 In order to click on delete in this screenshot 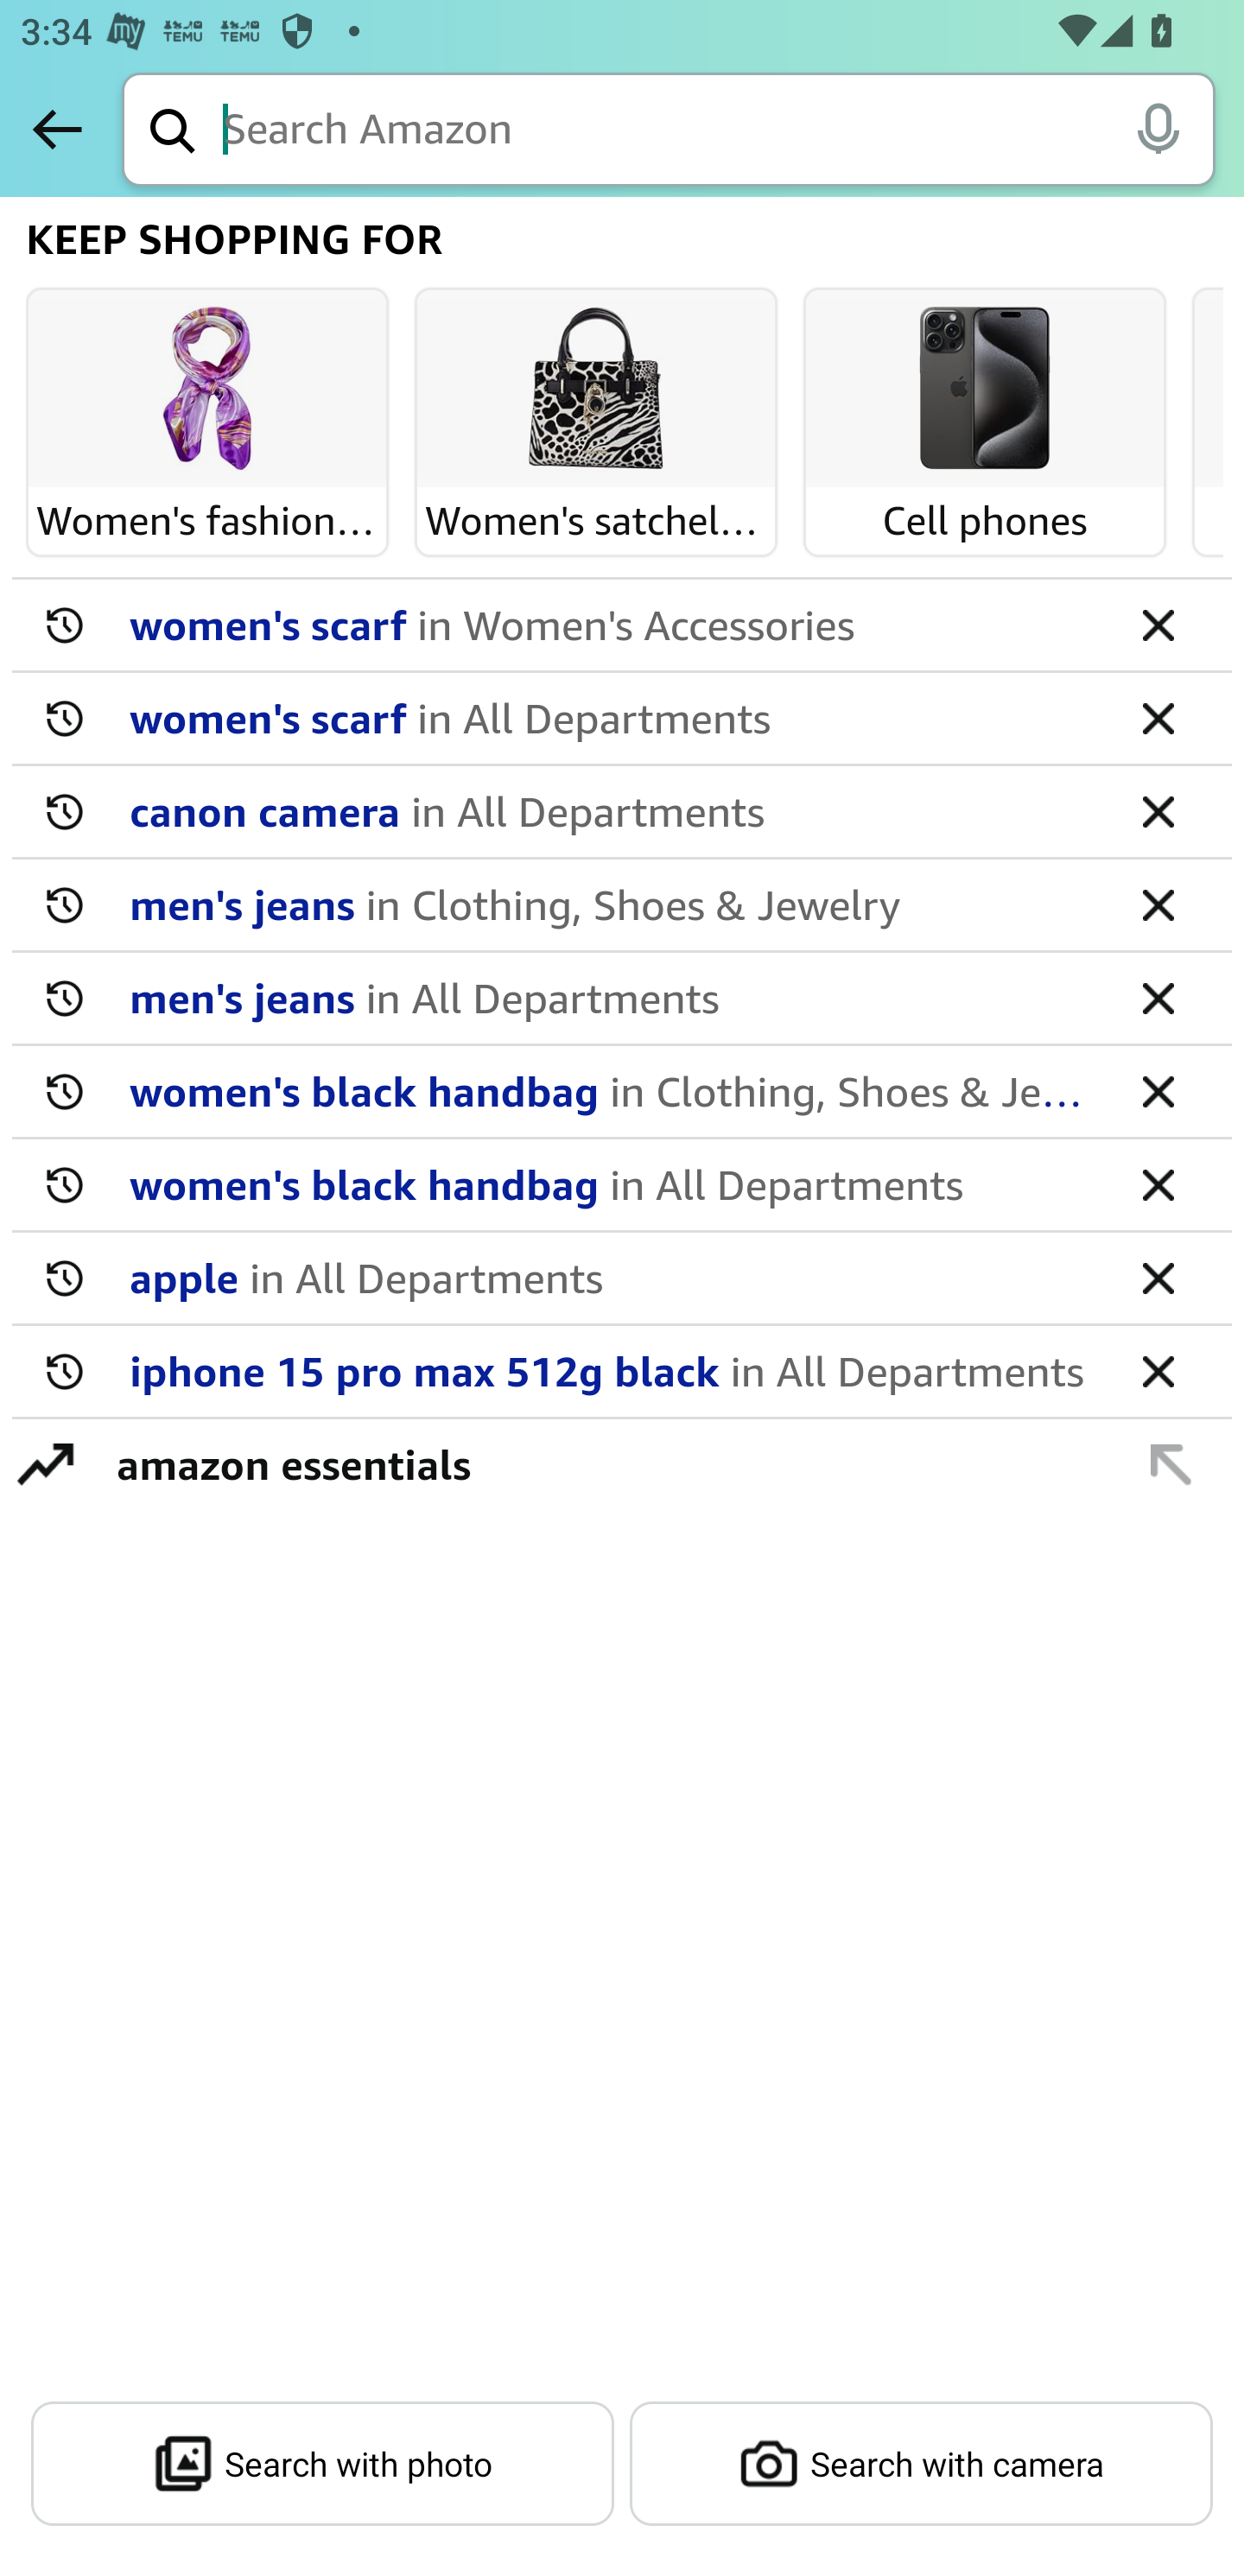, I will do `click(1158, 1277)`.